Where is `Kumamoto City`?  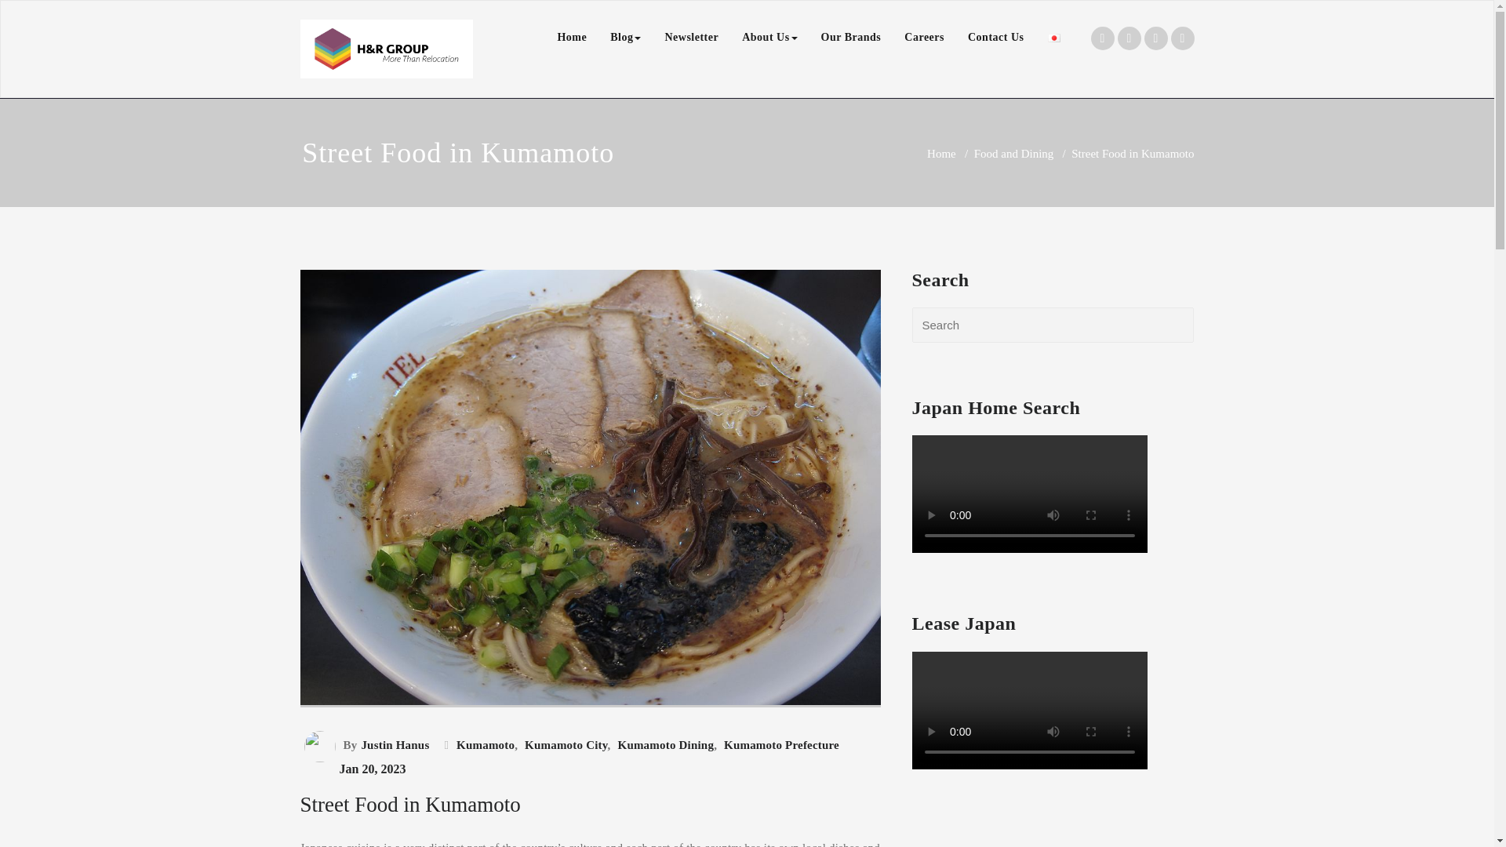
Kumamoto City is located at coordinates (565, 745).